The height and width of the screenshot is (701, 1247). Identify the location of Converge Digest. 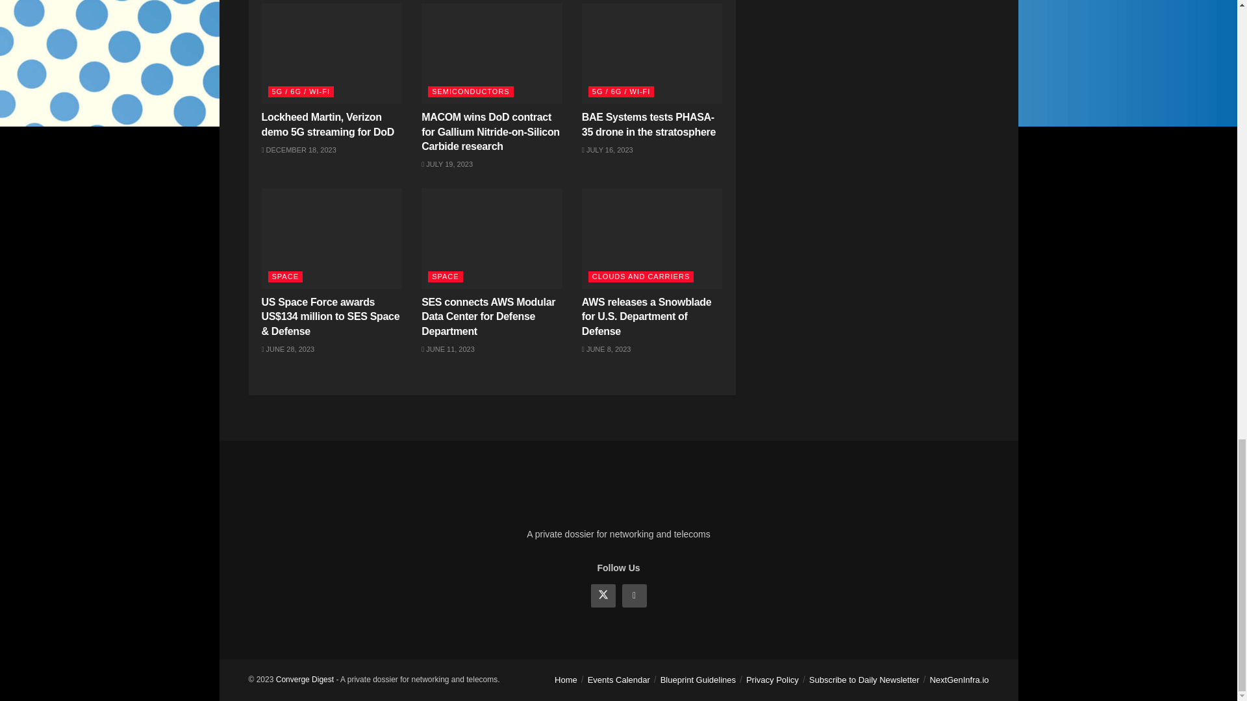
(305, 680).